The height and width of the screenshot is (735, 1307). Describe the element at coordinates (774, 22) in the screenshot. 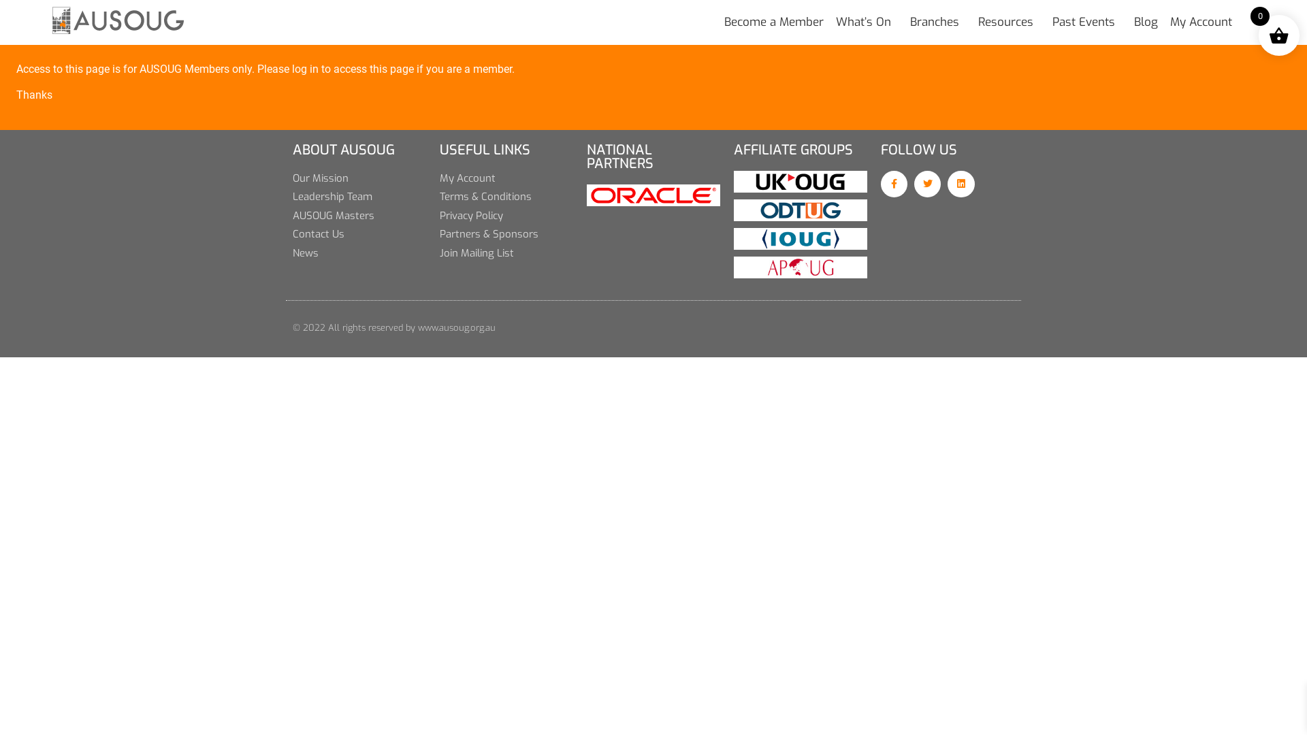

I see `Become a Member` at that location.